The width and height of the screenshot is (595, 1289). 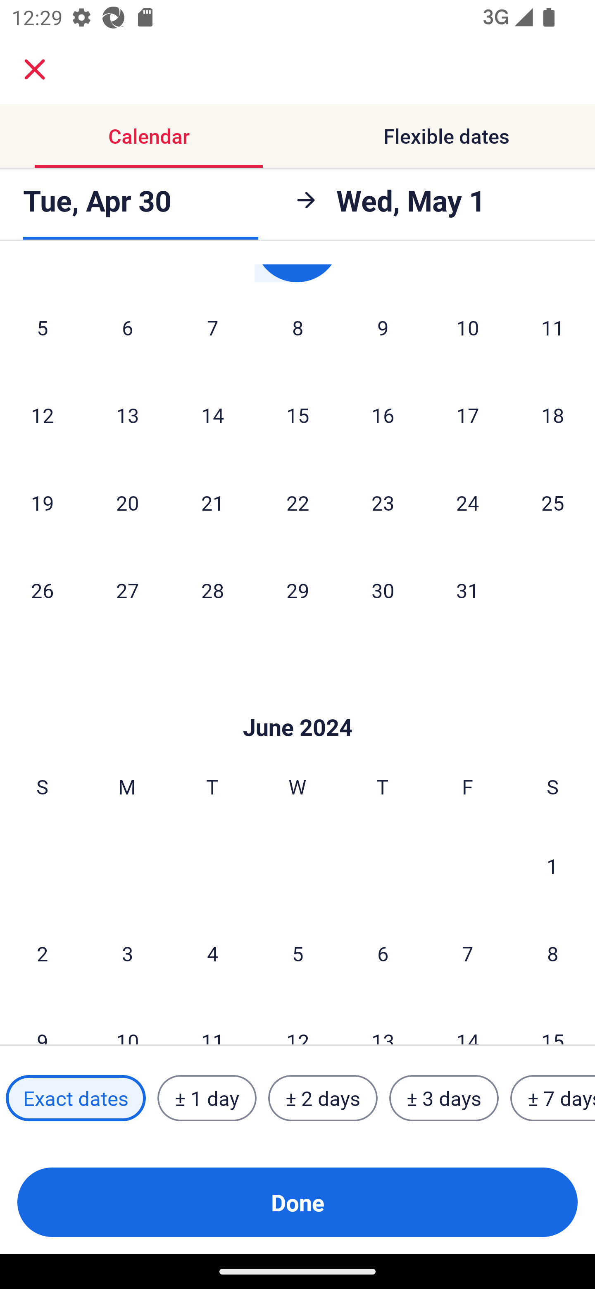 What do you see at coordinates (297, 415) in the screenshot?
I see `15 Wednesday, May 15, 2024` at bounding box center [297, 415].